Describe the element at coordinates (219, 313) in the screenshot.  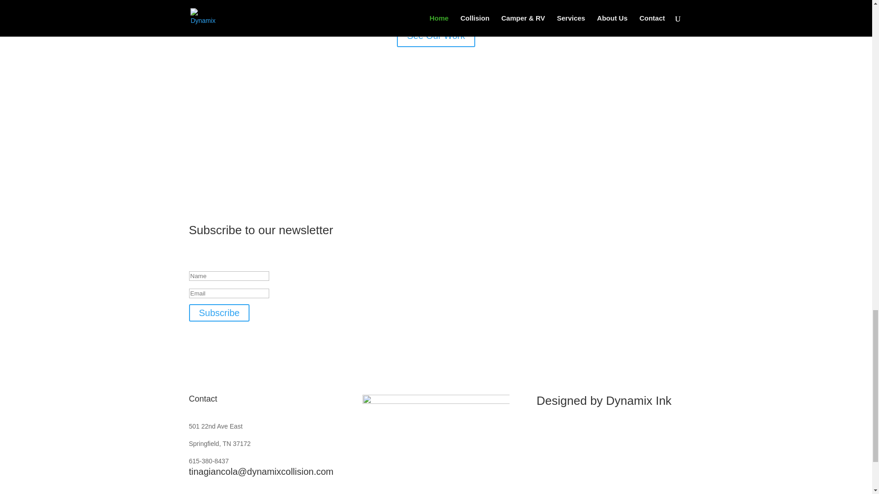
I see `Subscribe` at that location.